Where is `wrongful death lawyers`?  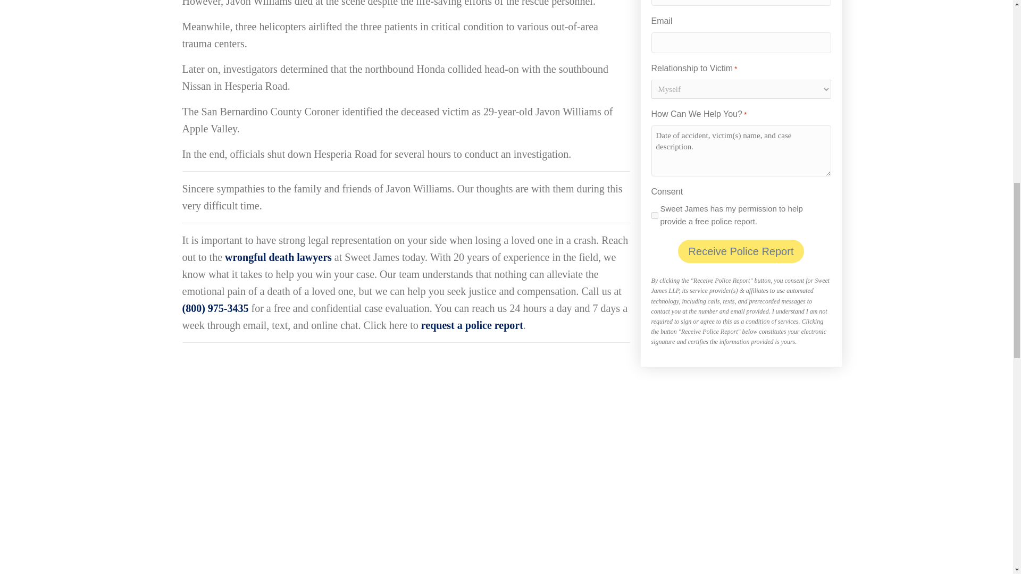
wrongful death lawyers is located at coordinates (278, 257).